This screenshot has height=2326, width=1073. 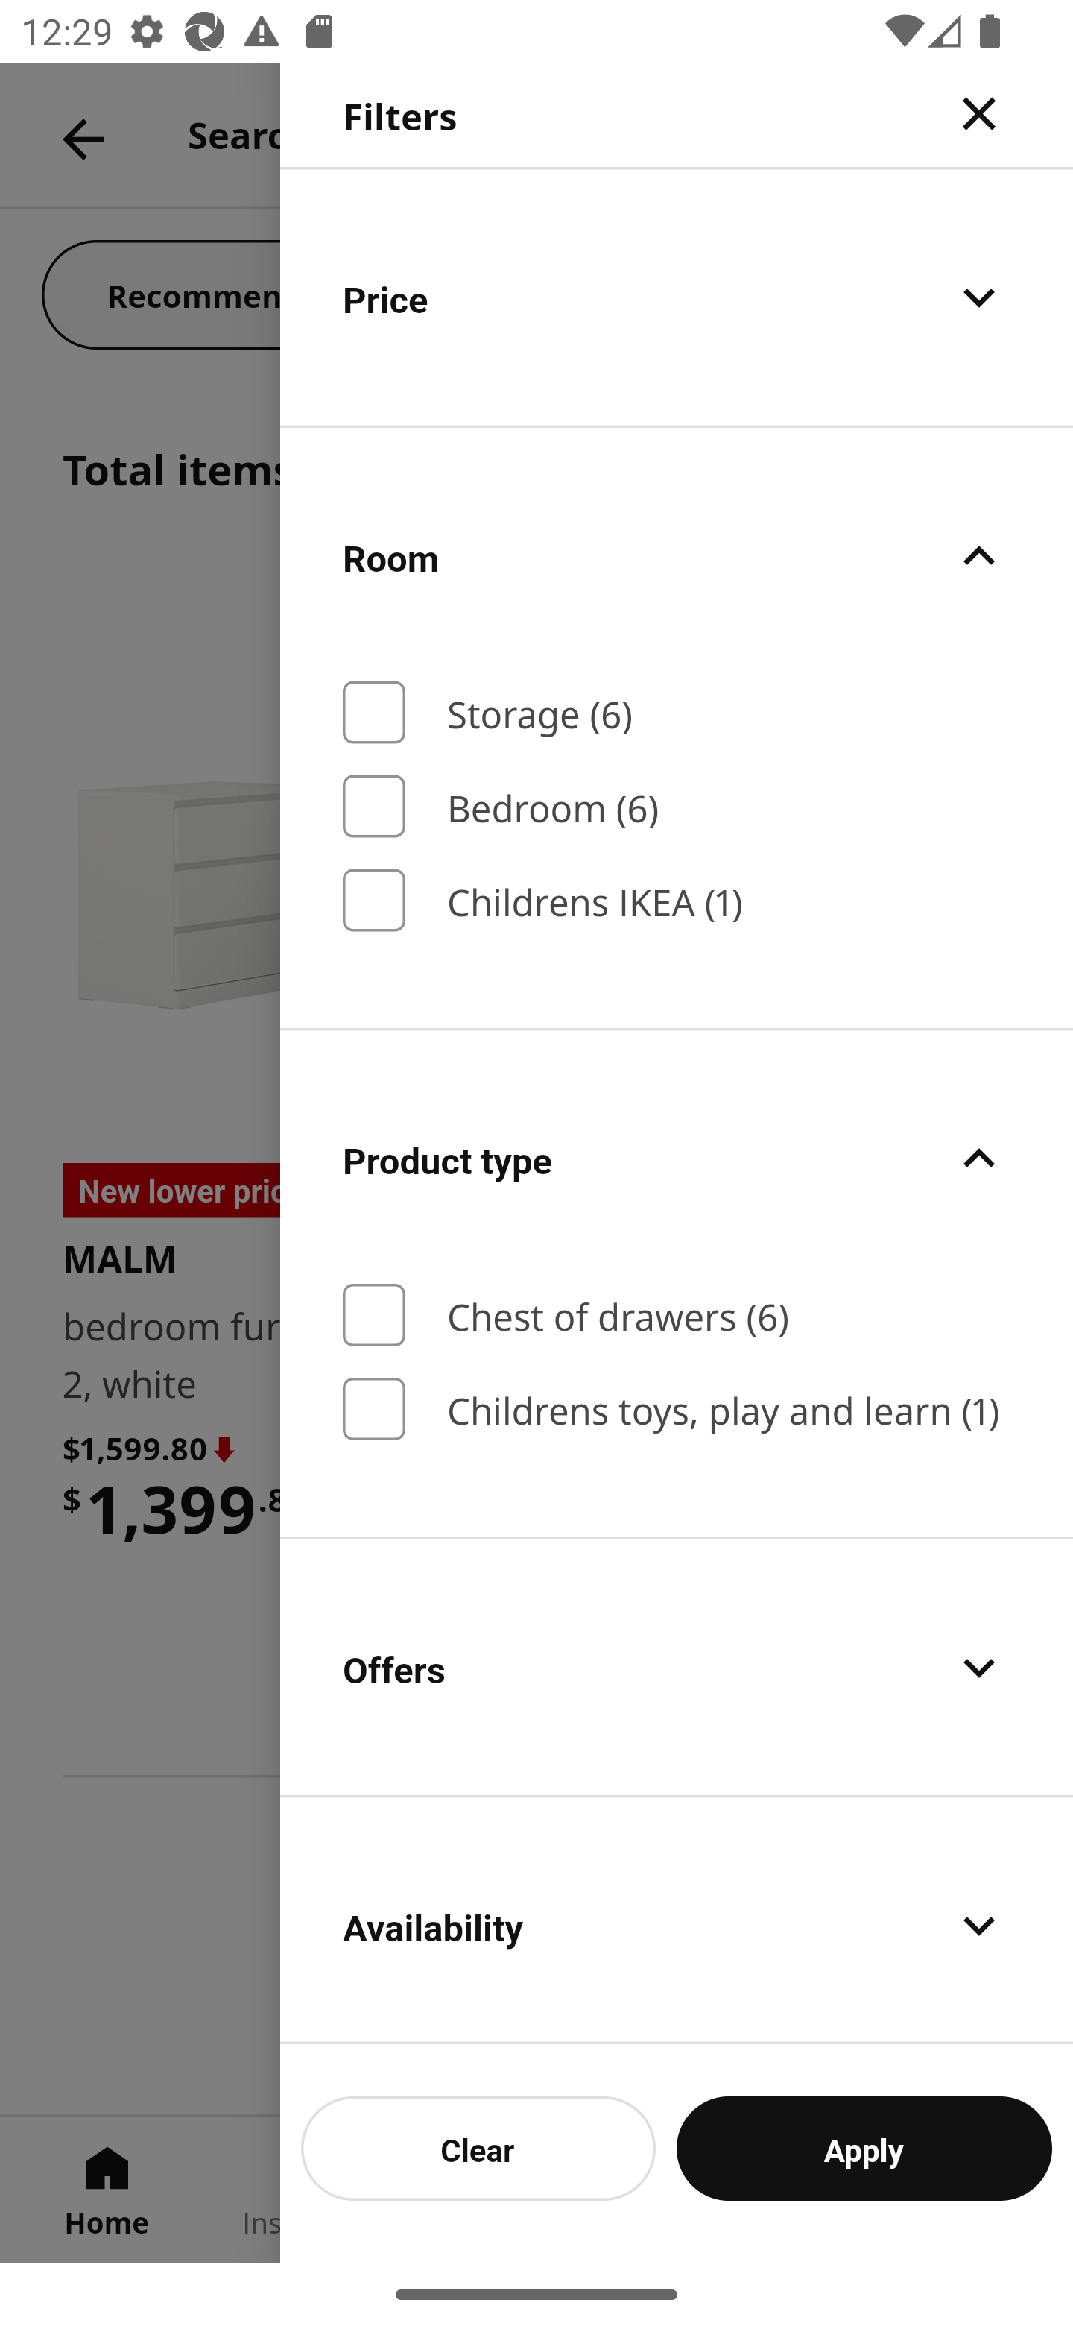 I want to click on Clear, so click(x=478, y=2148).